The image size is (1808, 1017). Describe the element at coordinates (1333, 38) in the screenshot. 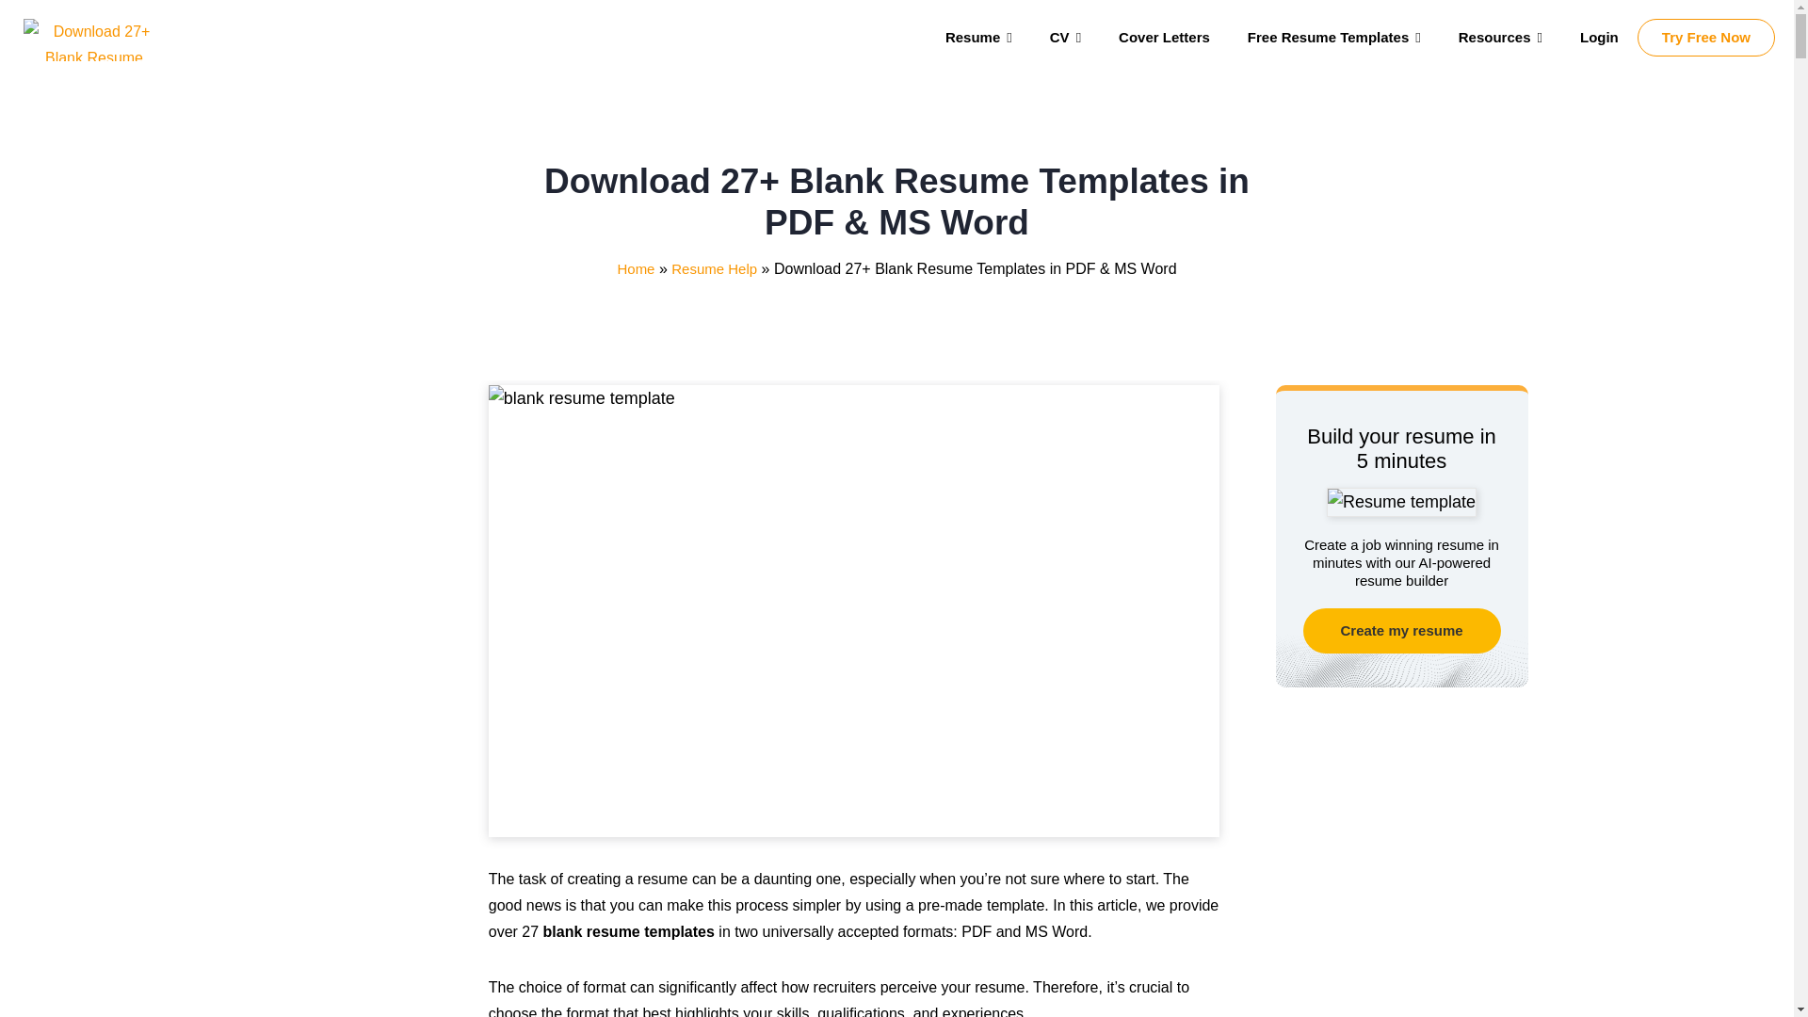

I see `Free Resume Templates` at that location.